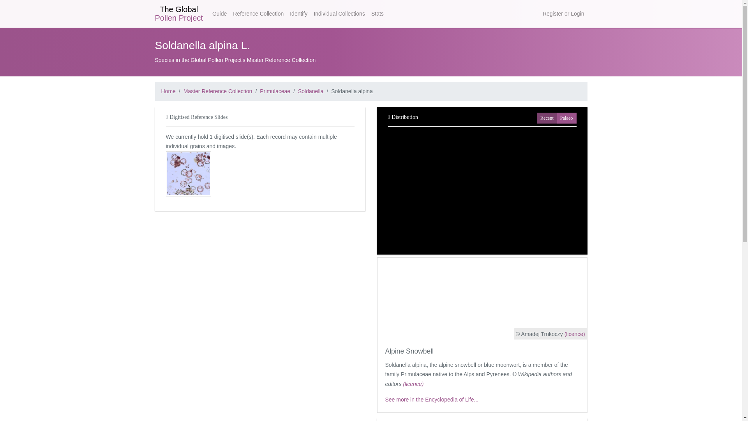 This screenshot has height=421, width=748. Describe the element at coordinates (563, 117) in the screenshot. I see `palaeo` at that location.